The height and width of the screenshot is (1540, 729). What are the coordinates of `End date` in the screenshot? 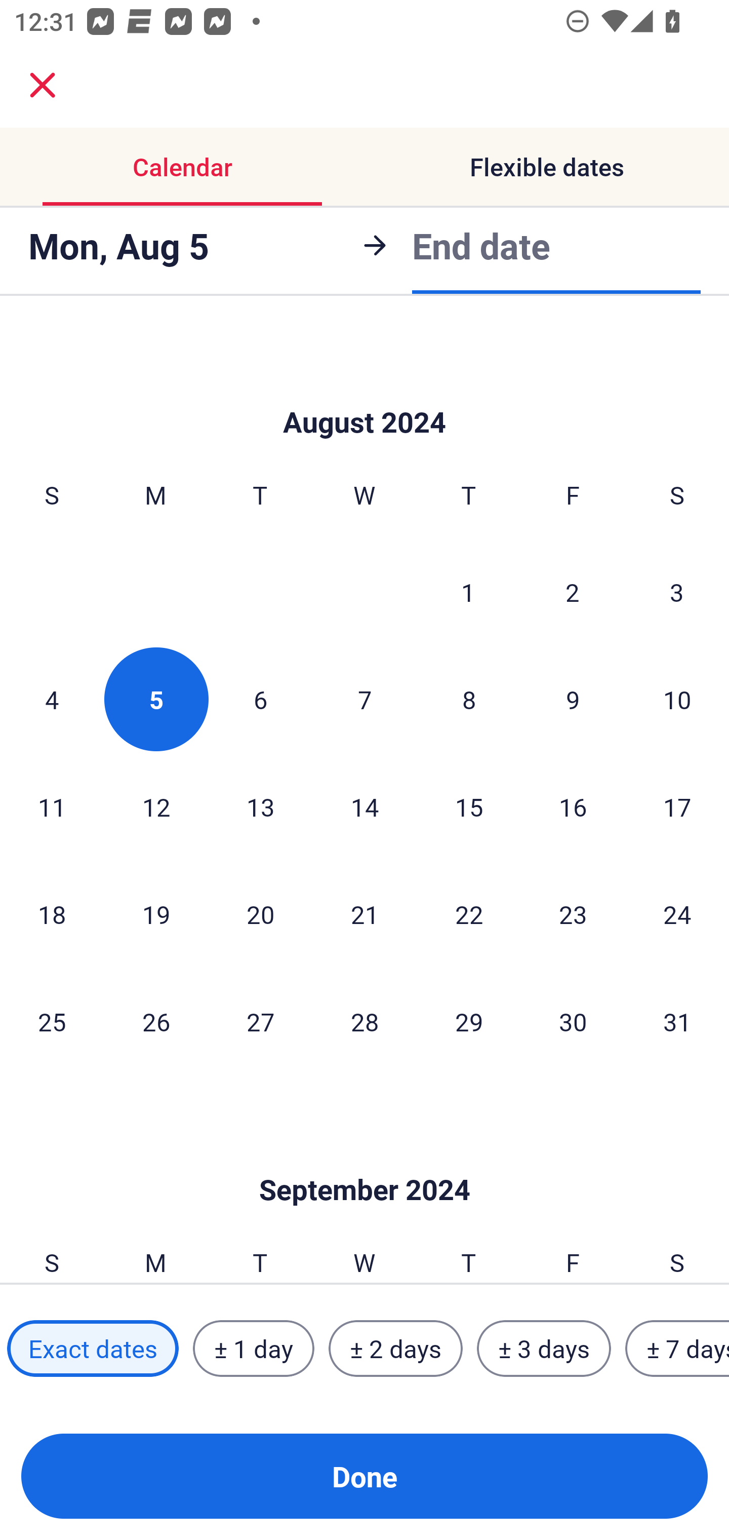 It's located at (481, 245).